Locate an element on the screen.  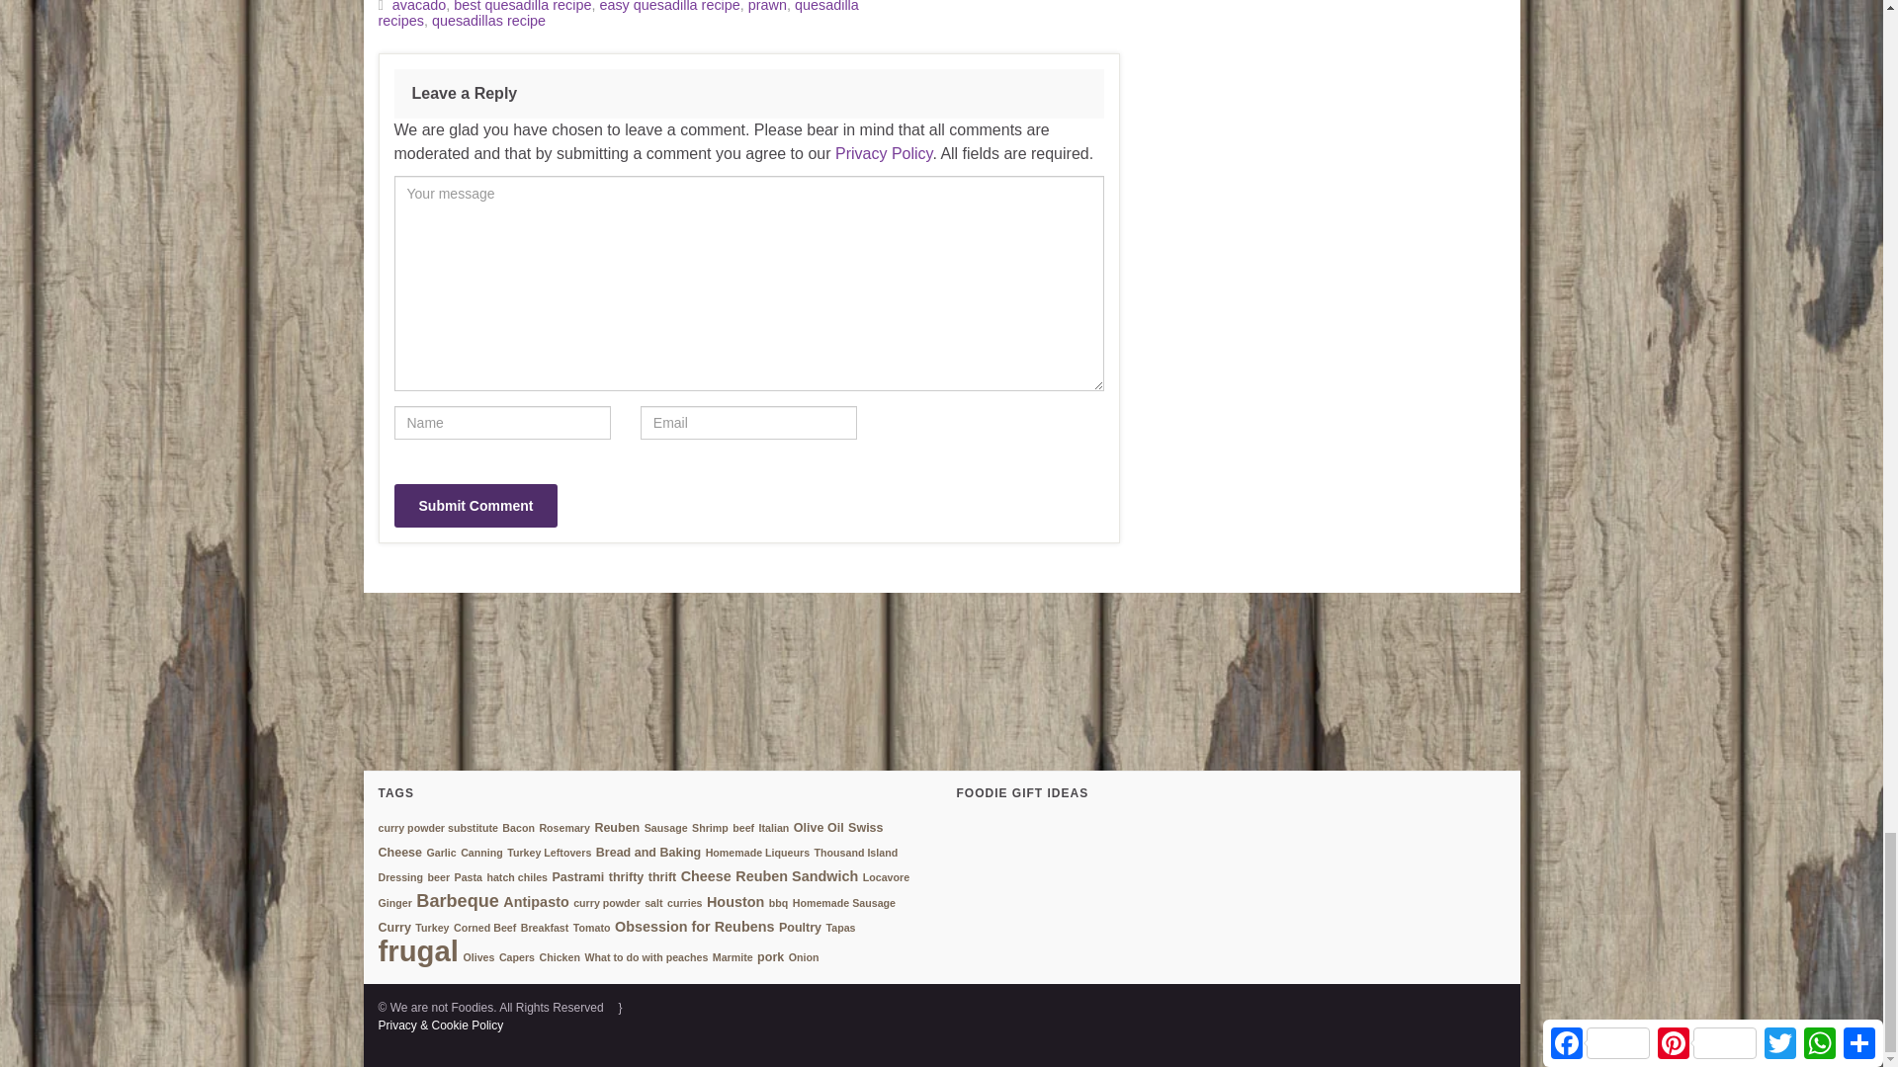
Submit Comment is located at coordinates (474, 506).